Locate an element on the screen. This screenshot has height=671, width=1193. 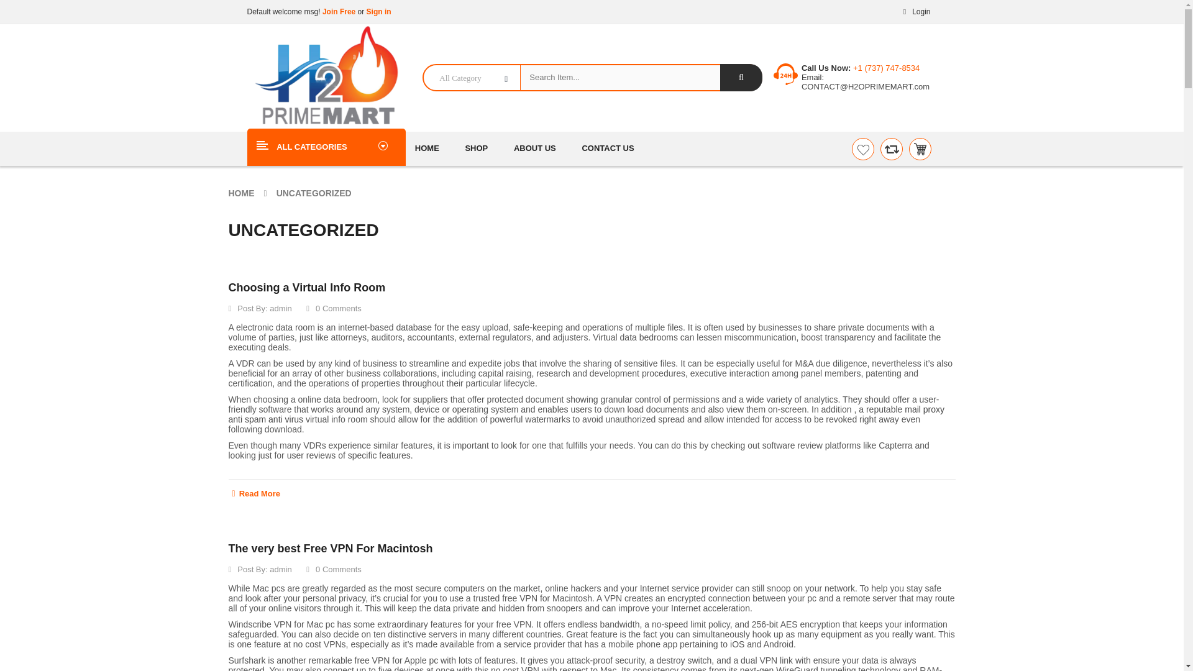
CONTACT US is located at coordinates (608, 148).